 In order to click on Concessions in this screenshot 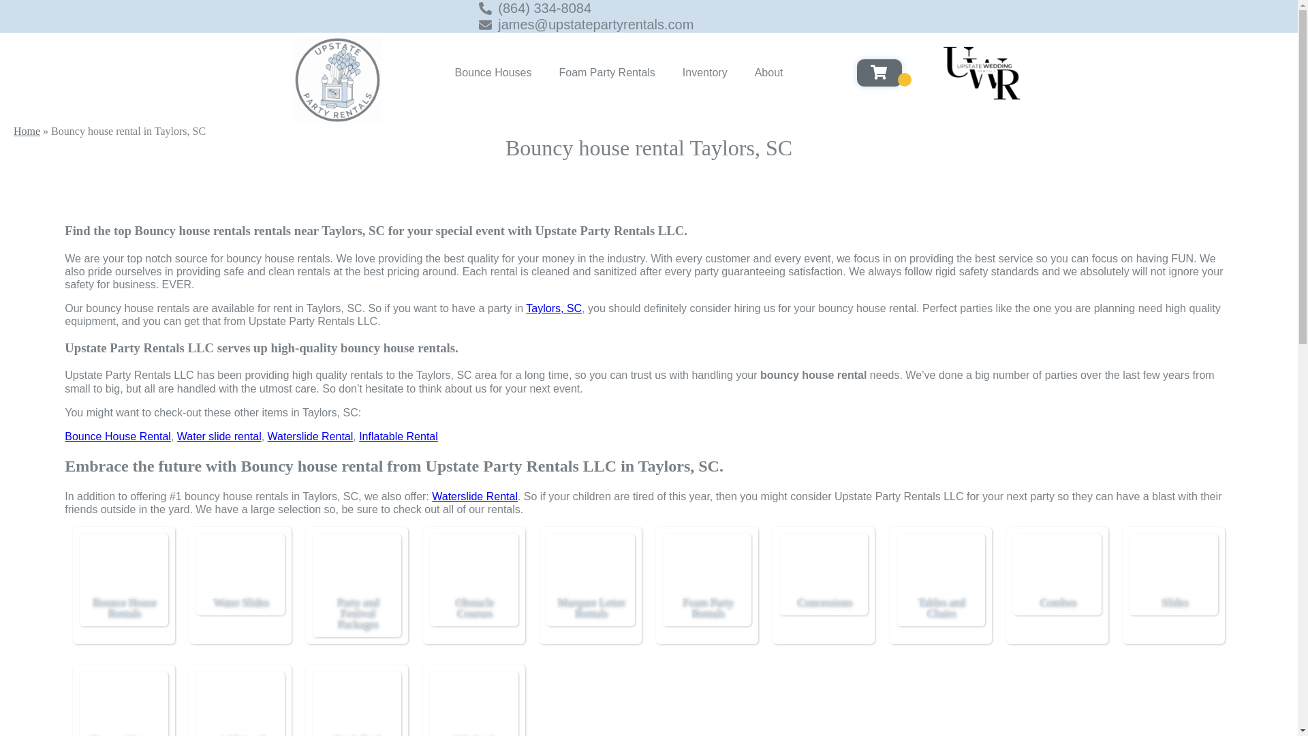, I will do `click(824, 567)`.